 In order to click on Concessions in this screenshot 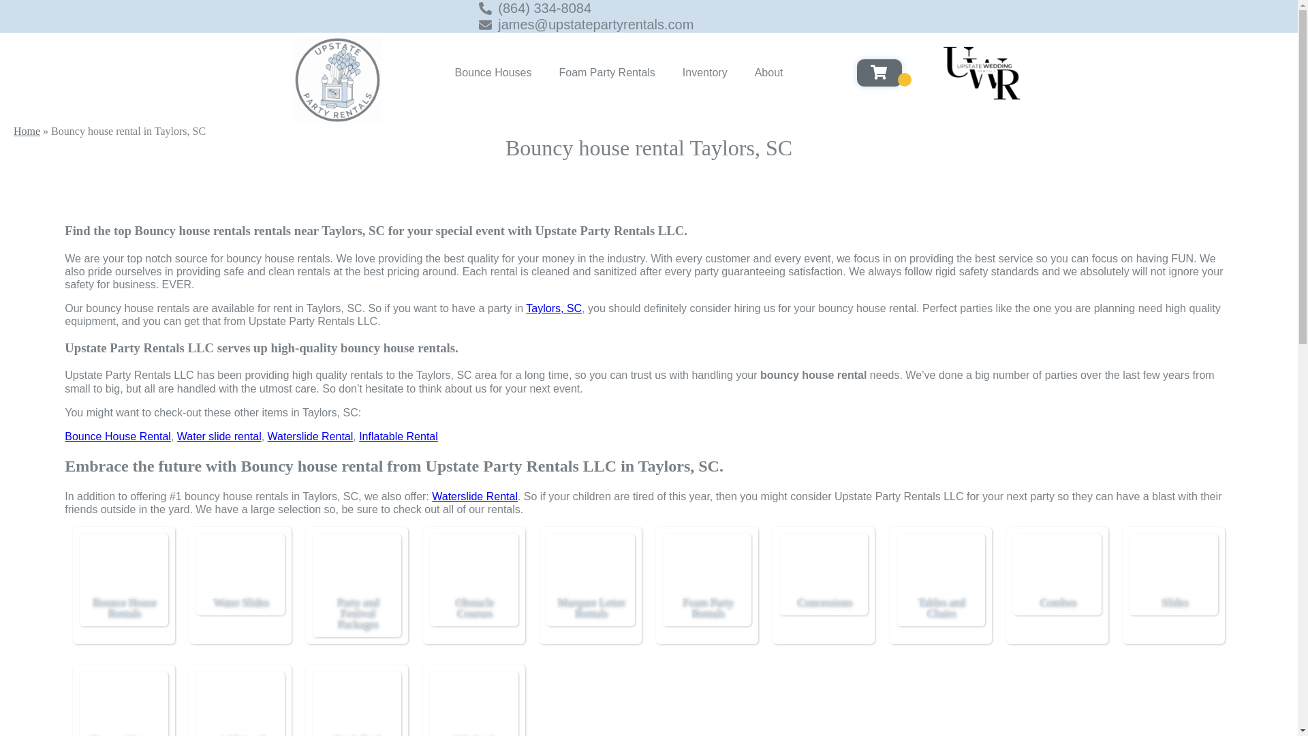, I will do `click(824, 567)`.